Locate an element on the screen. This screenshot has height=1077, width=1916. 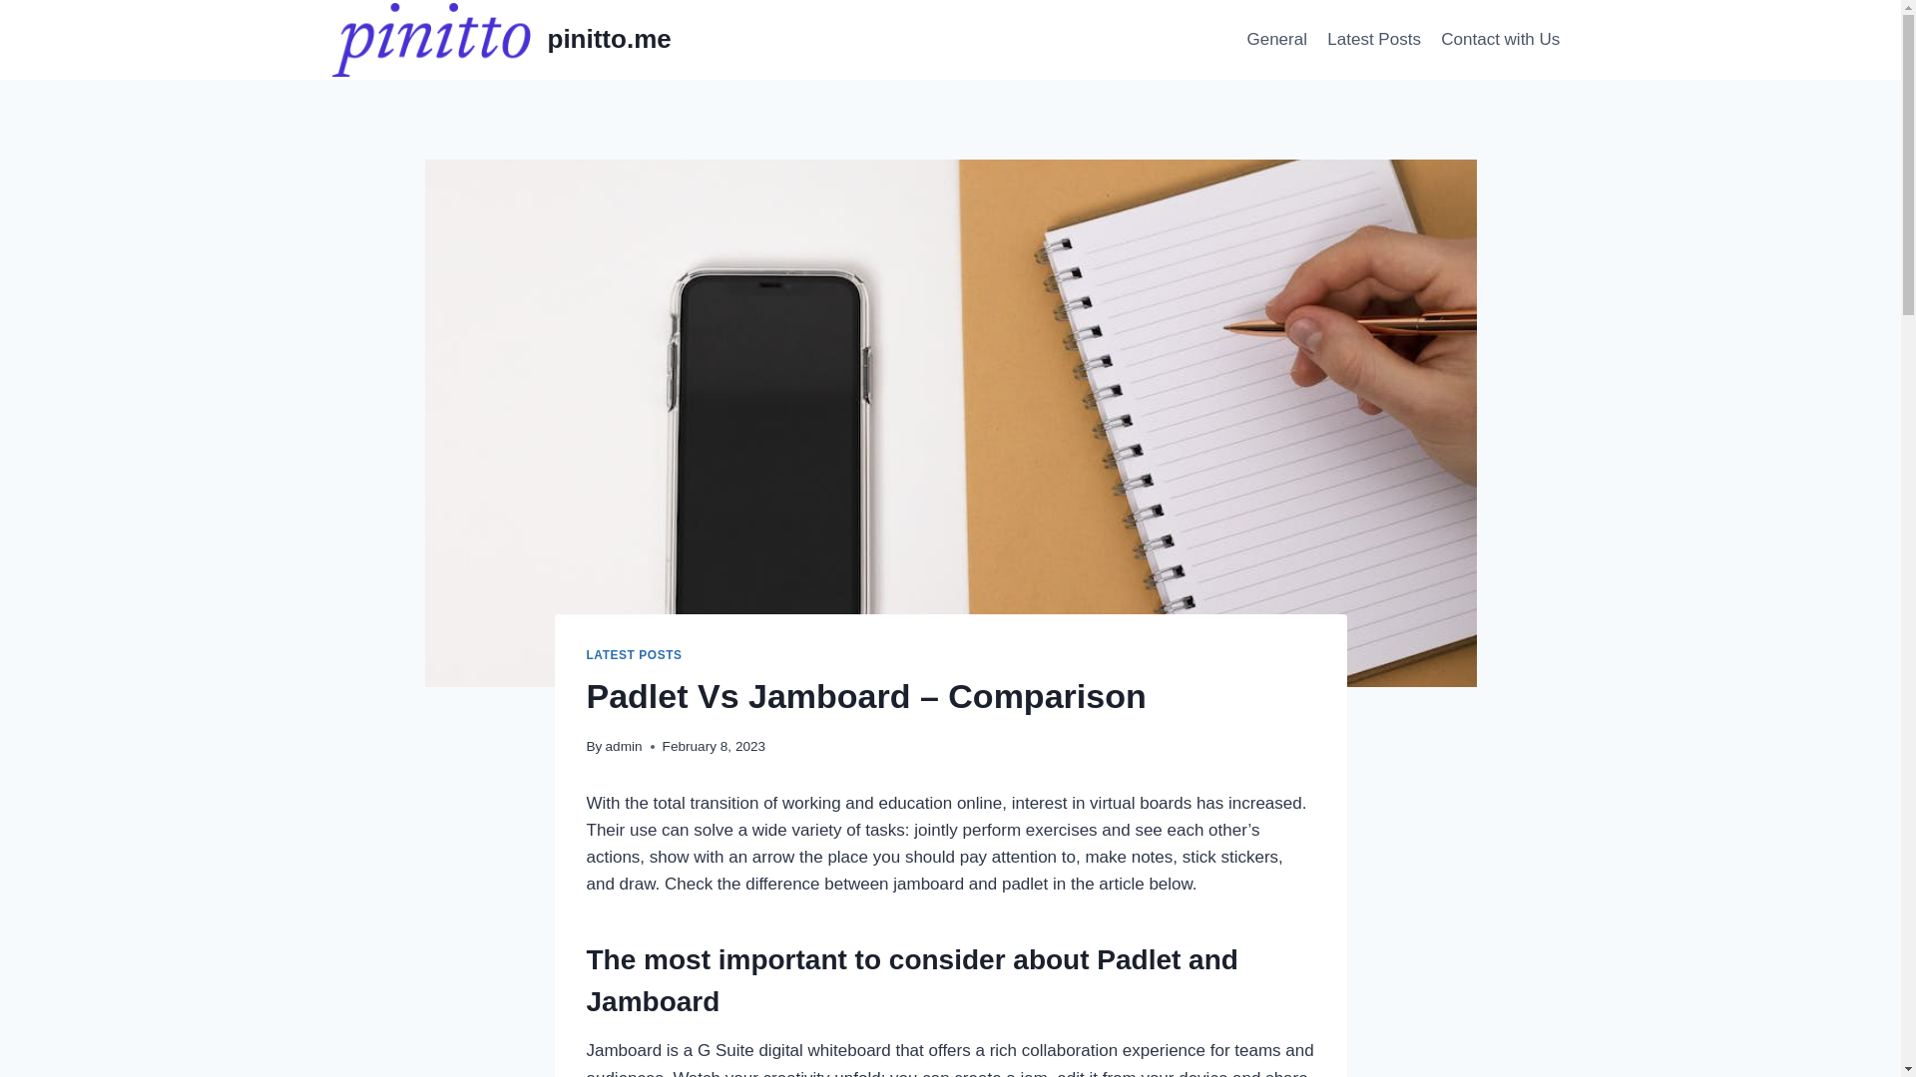
admin is located at coordinates (623, 746).